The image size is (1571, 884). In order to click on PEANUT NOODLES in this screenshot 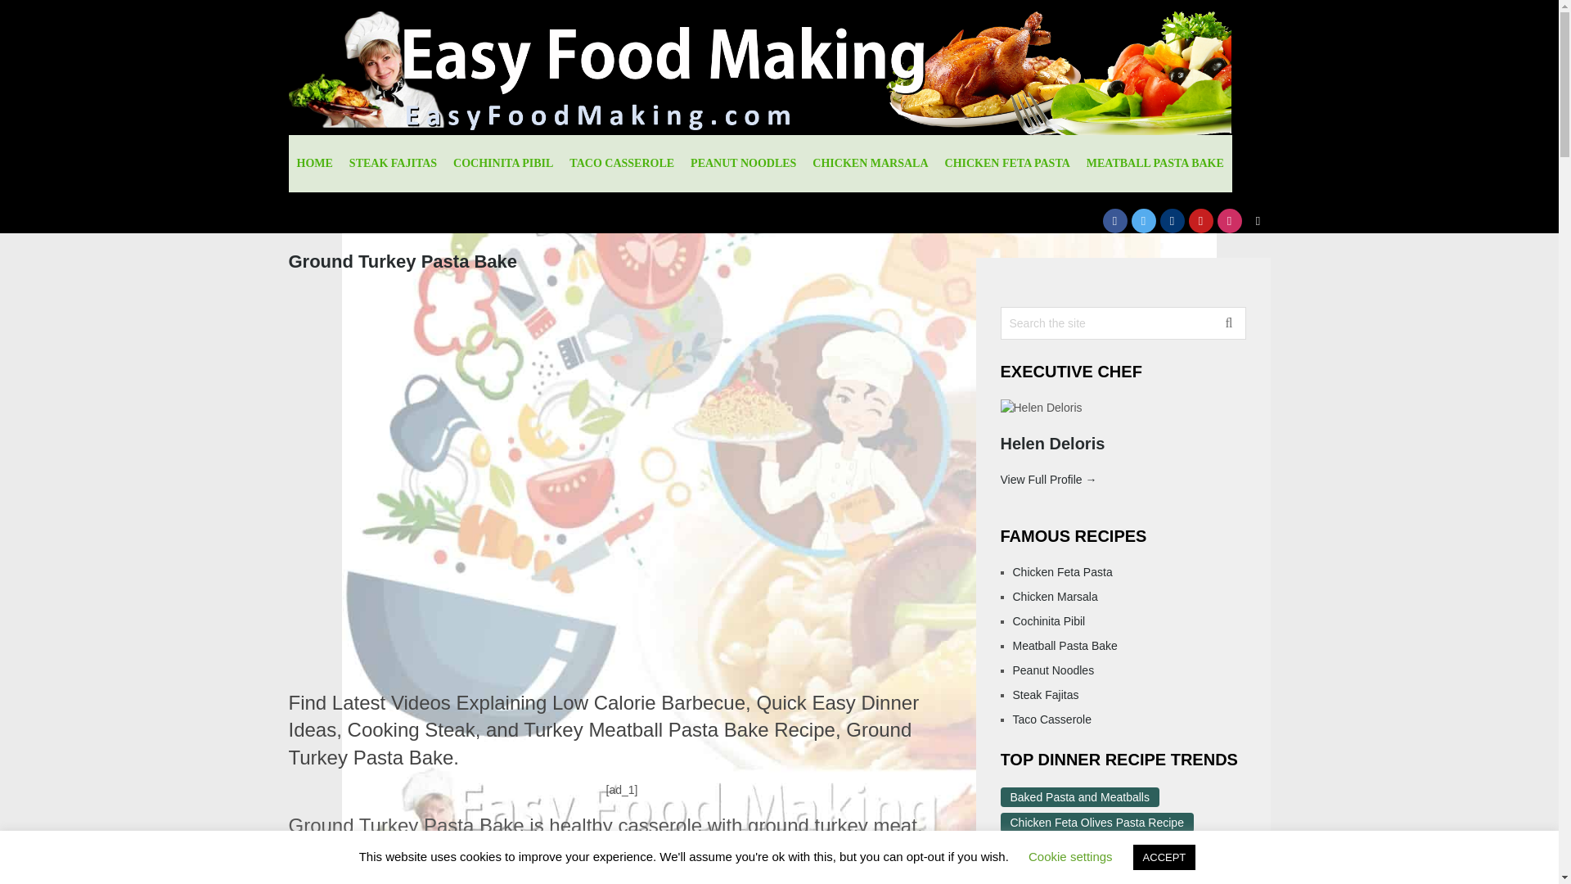, I will do `click(743, 164)`.